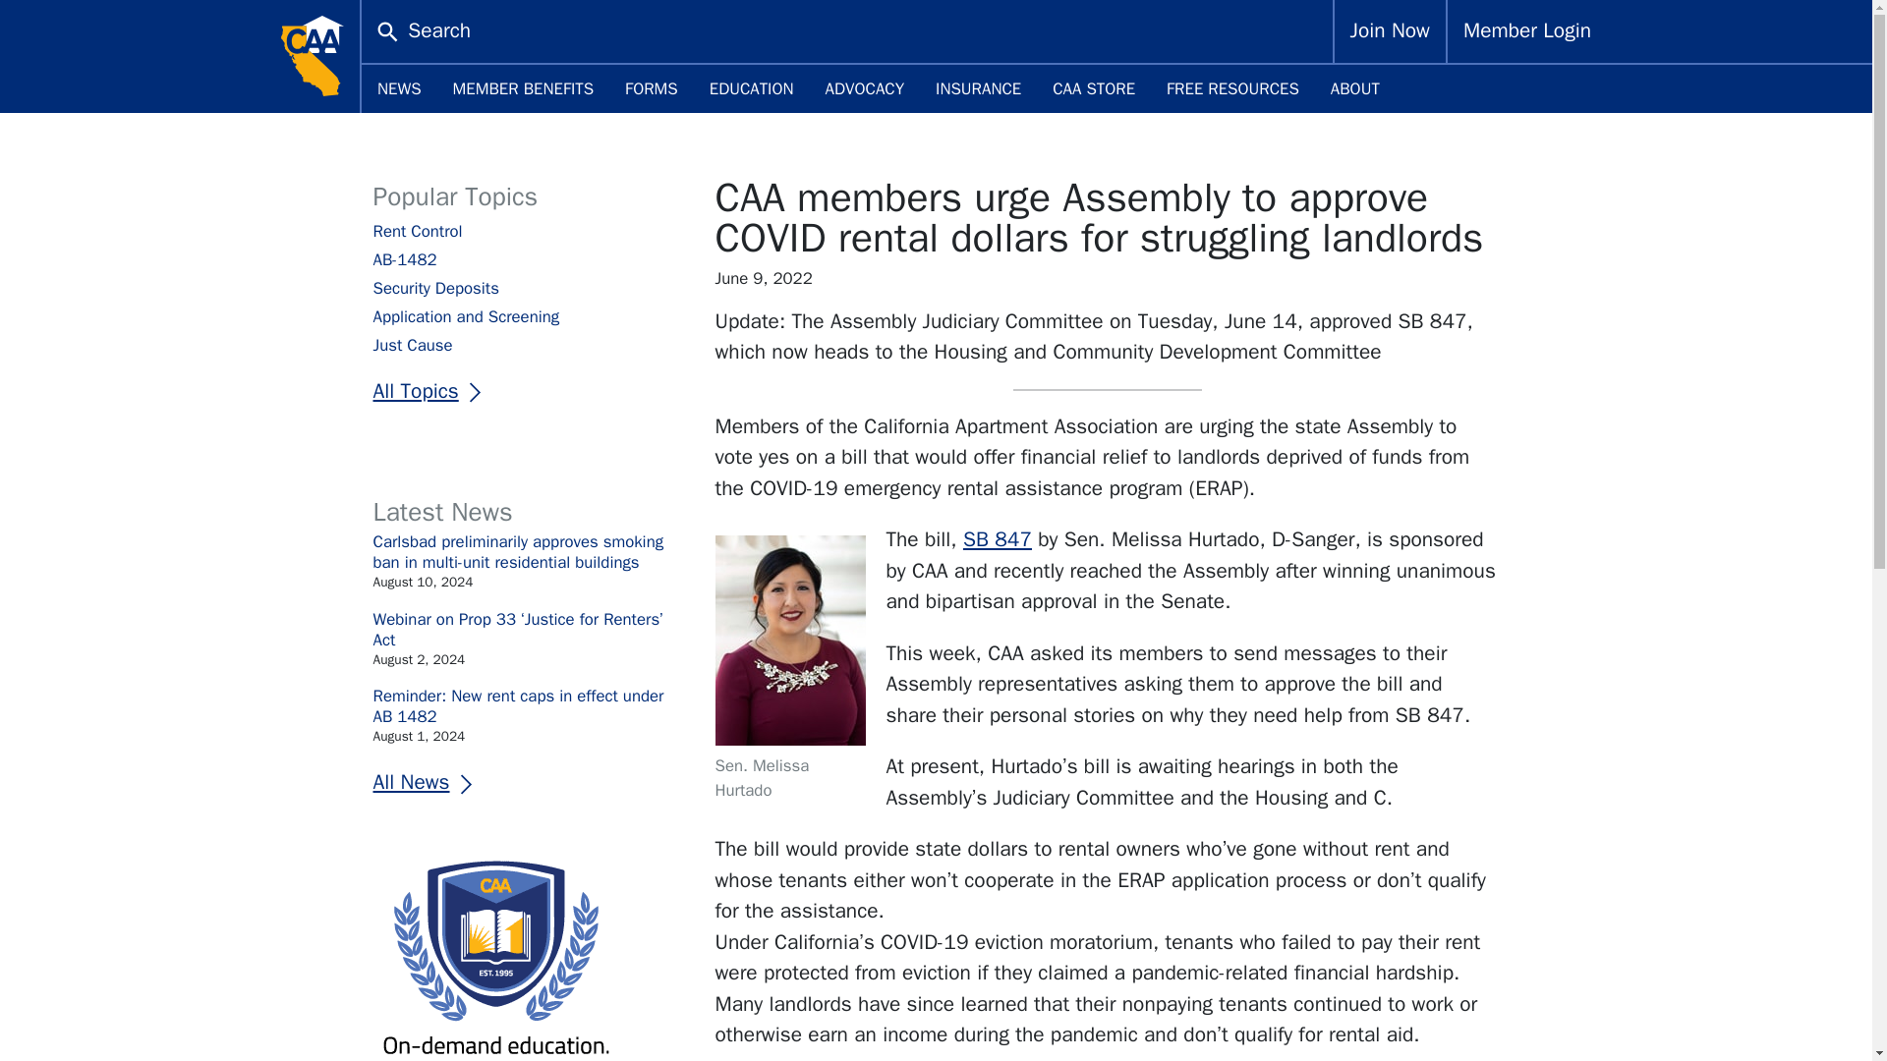  Describe the element at coordinates (1232, 88) in the screenshot. I see `FREE RESOURCES` at that location.